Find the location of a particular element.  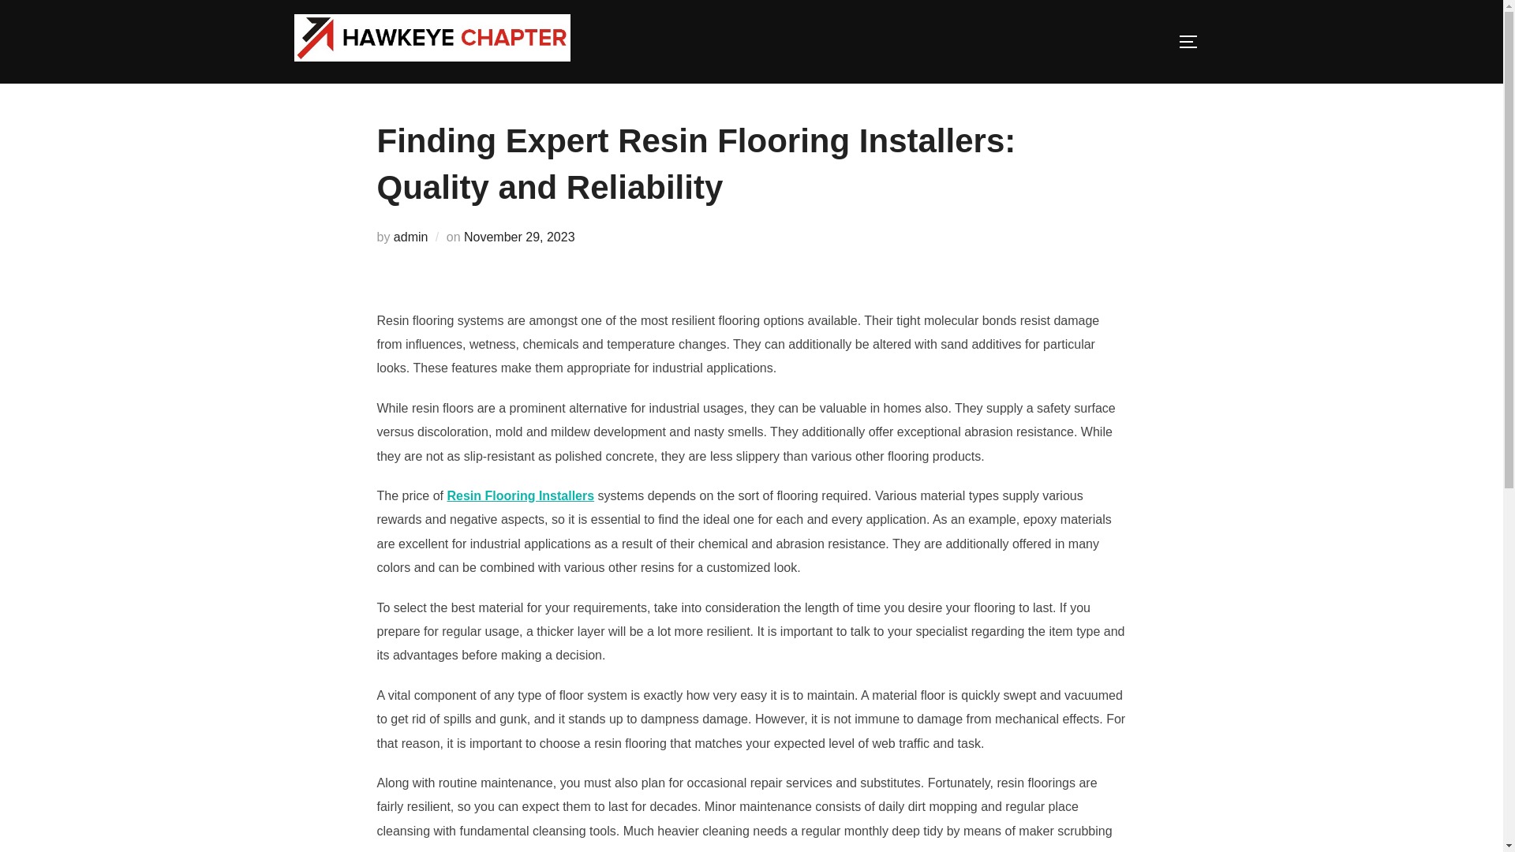

November 29, 2023 is located at coordinates (519, 237).